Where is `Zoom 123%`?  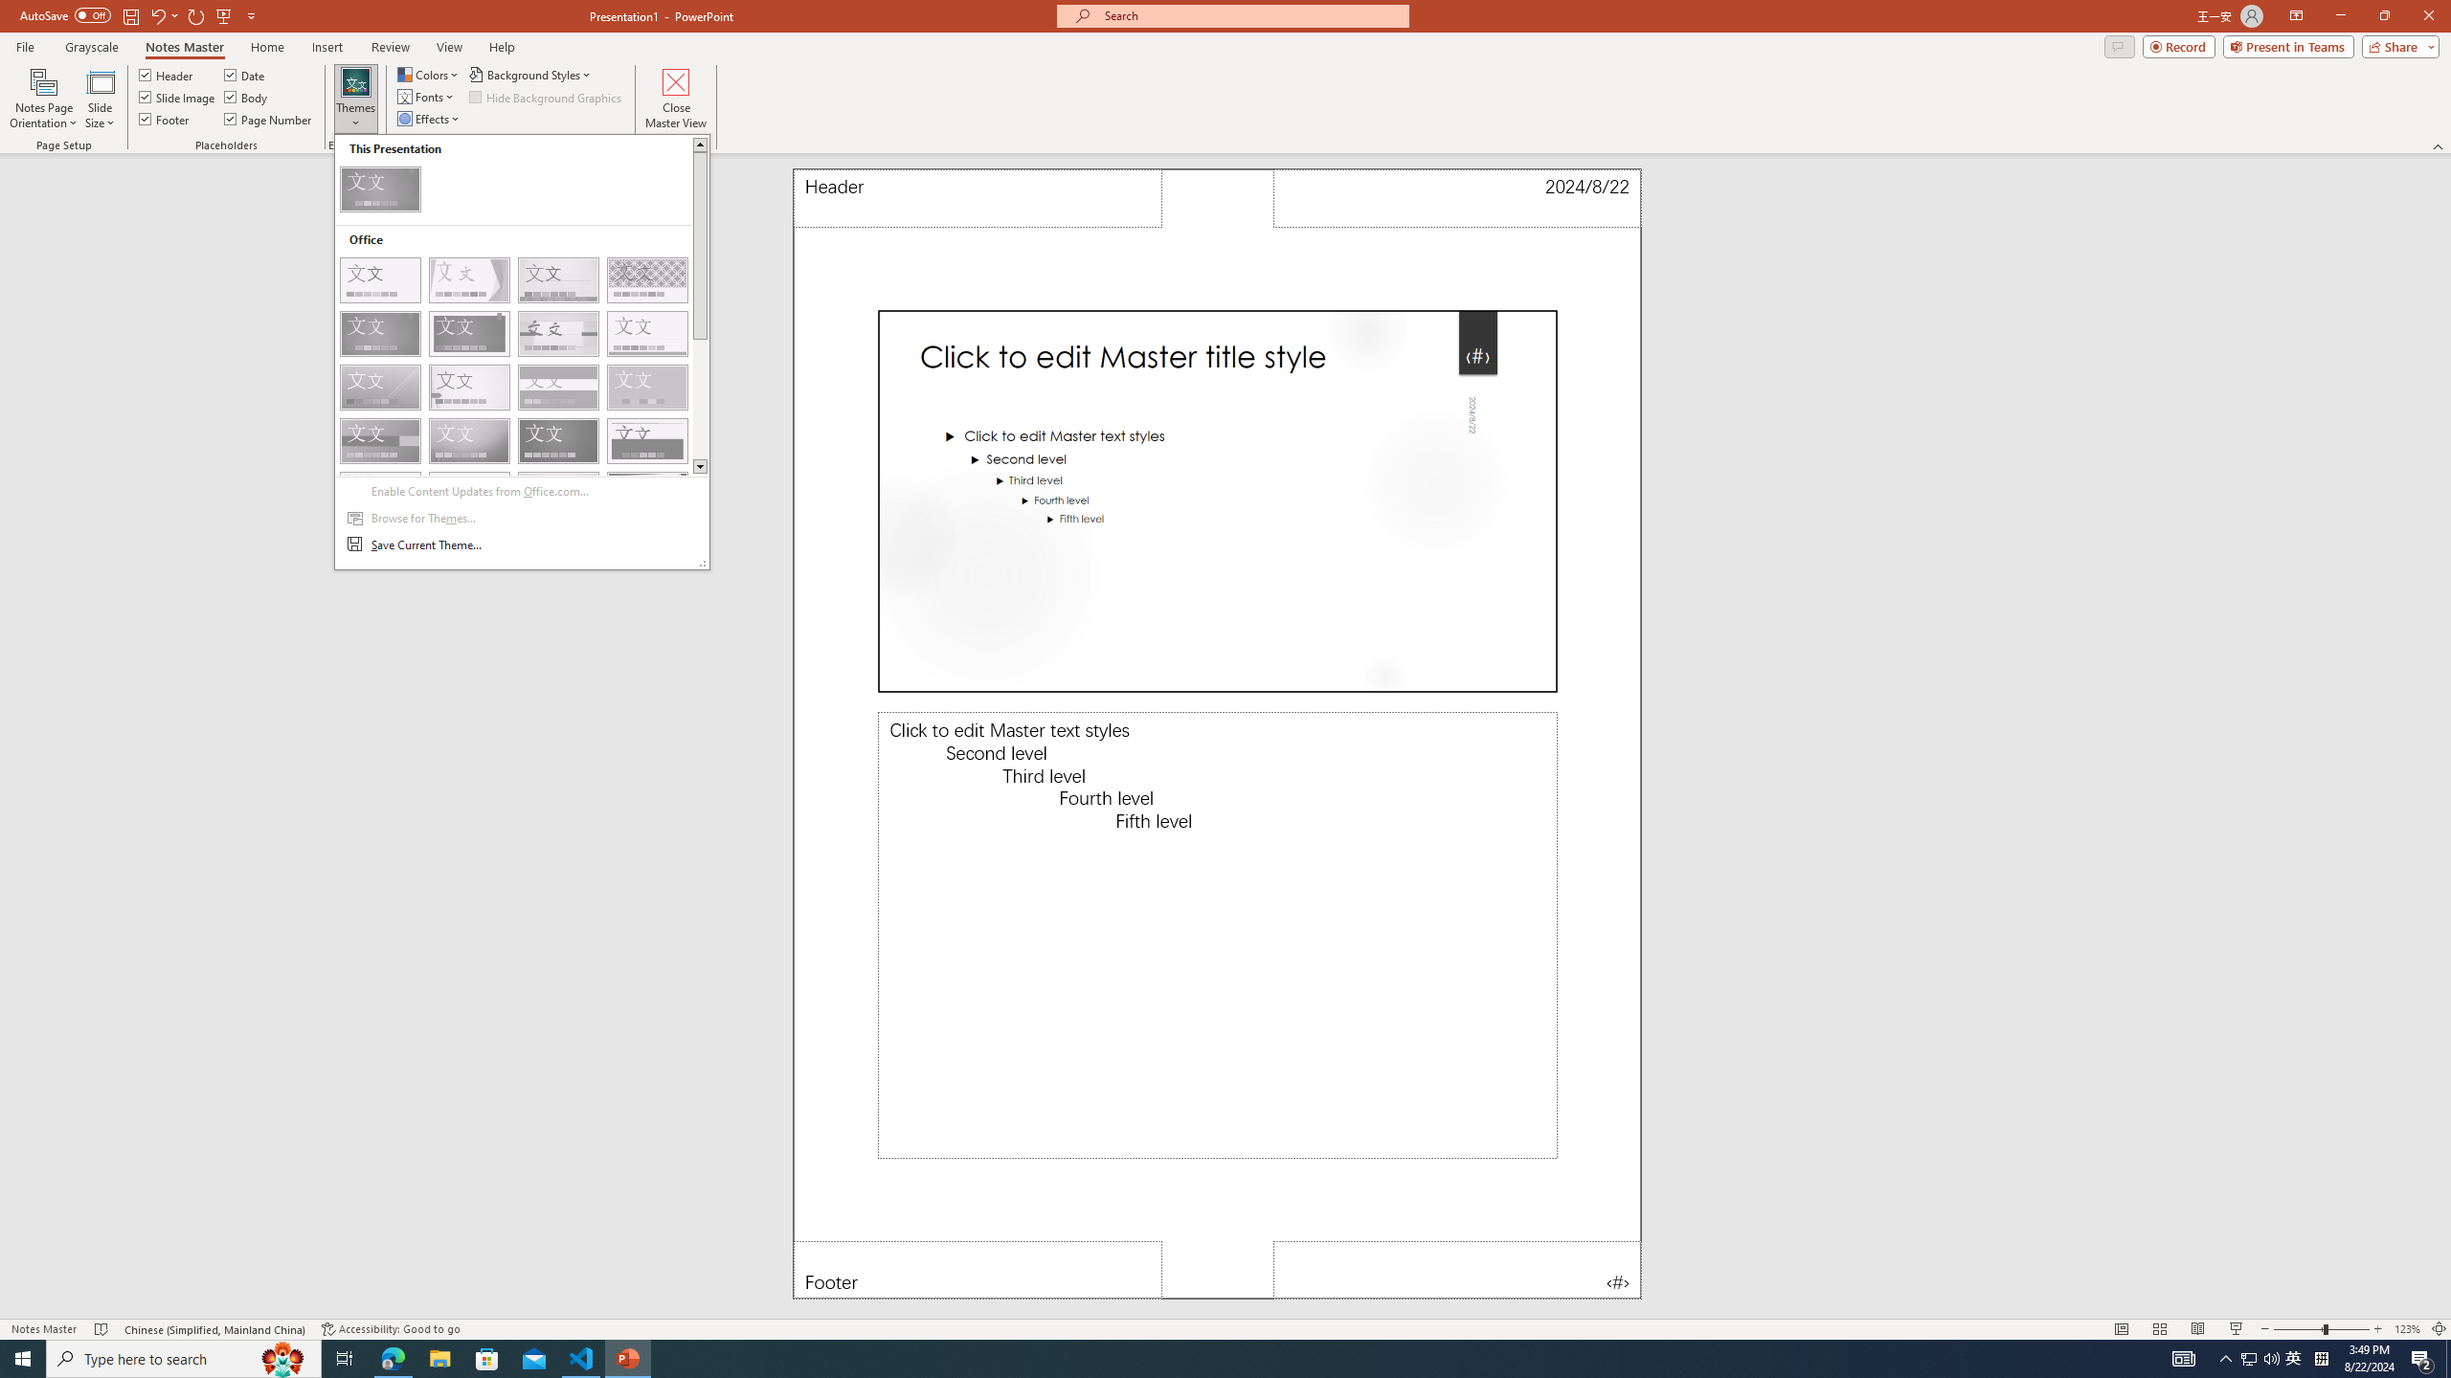 Zoom 123% is located at coordinates (2407, 1329).